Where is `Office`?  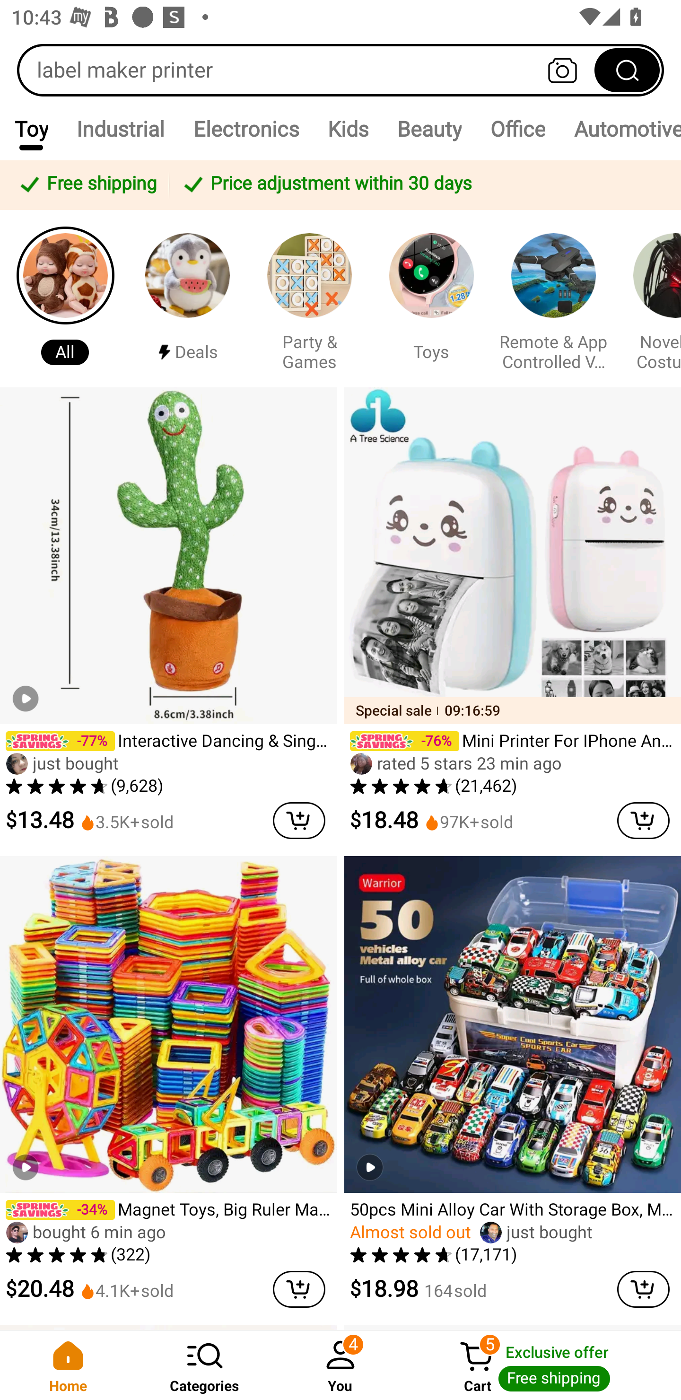 Office is located at coordinates (517, 129).